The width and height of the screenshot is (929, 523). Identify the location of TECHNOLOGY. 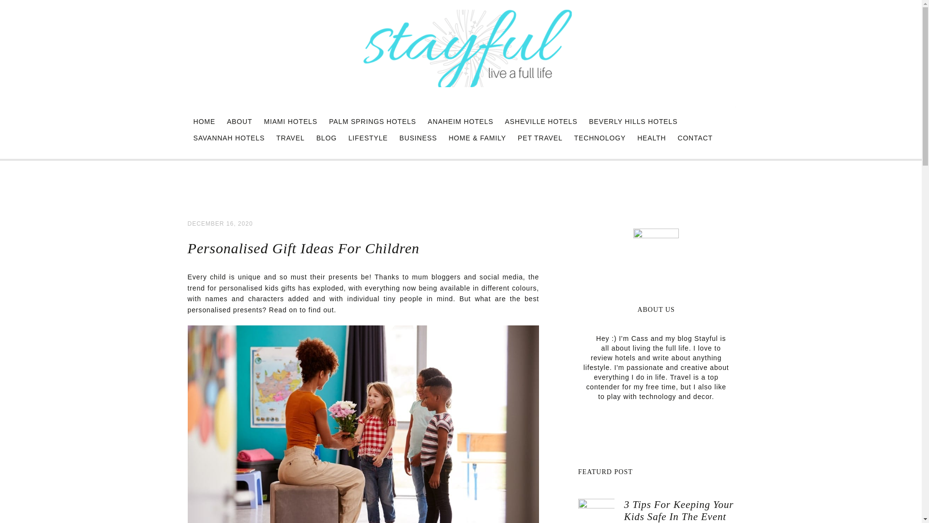
(600, 138).